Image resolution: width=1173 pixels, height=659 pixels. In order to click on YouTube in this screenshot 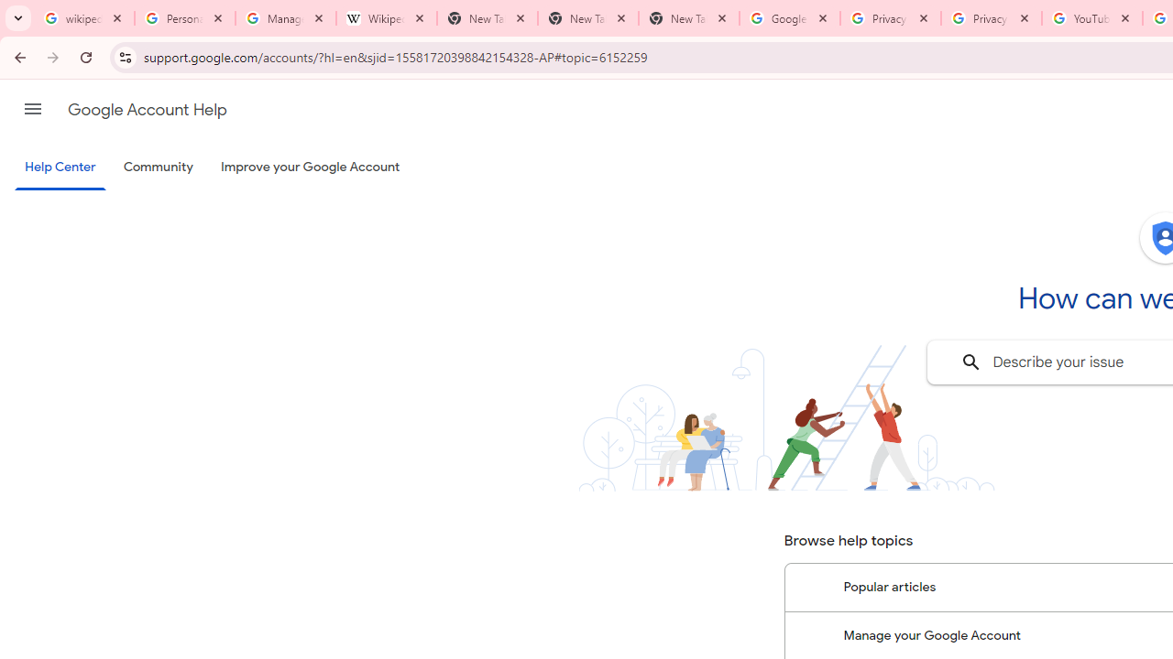, I will do `click(1091, 18)`.